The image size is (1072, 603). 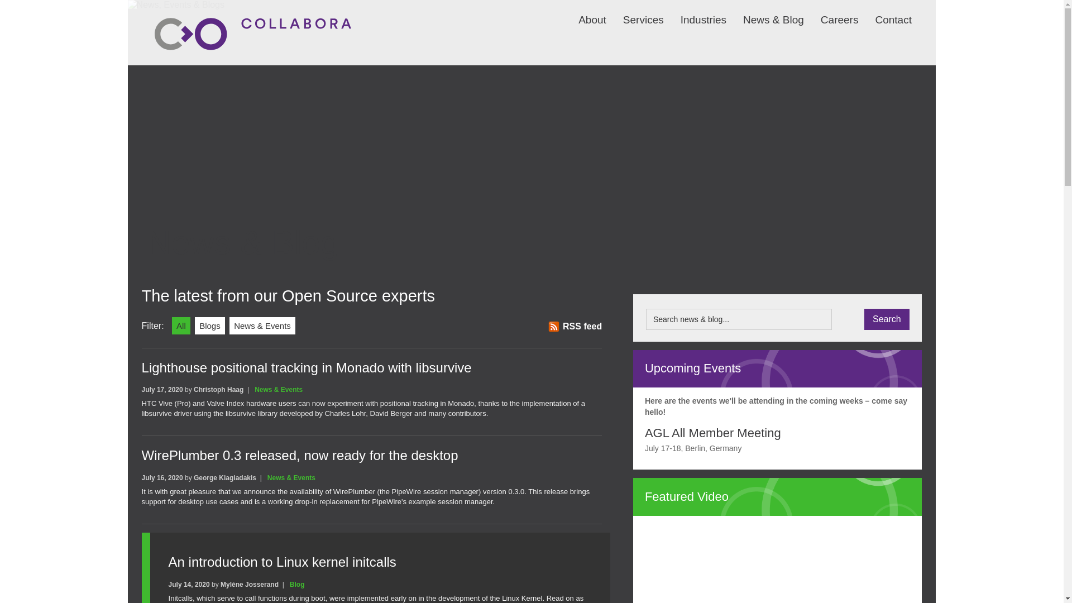 I want to click on Services, so click(x=635, y=13).